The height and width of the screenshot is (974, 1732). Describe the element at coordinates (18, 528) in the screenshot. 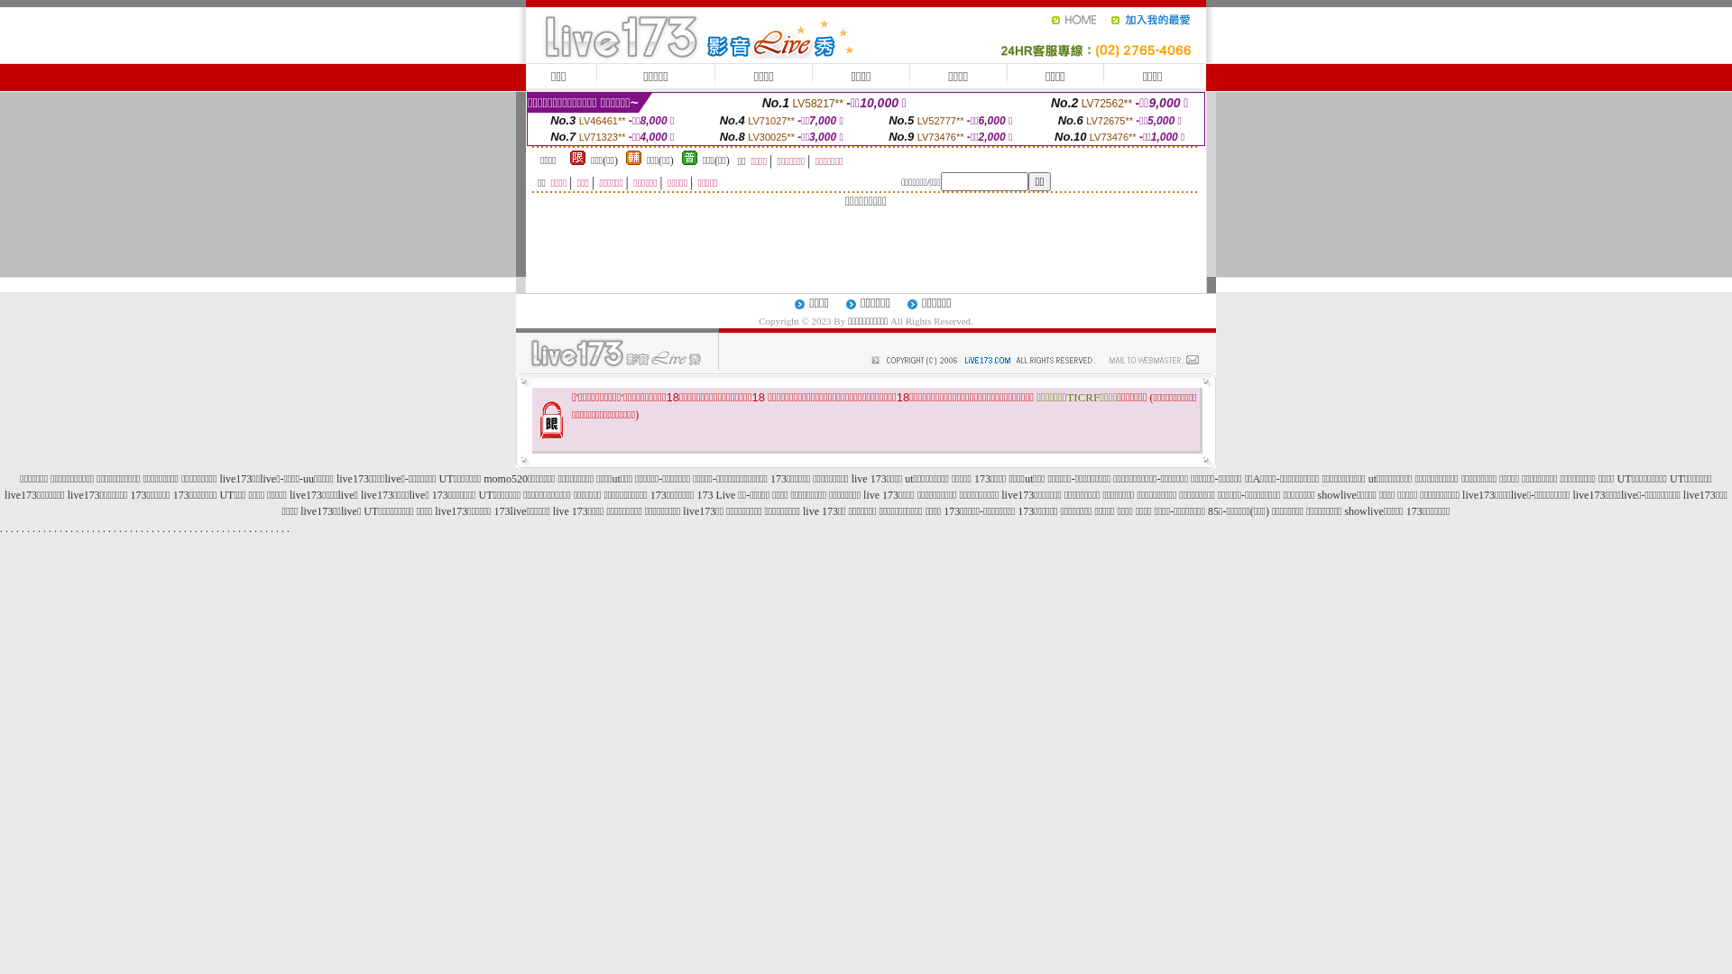

I see `.` at that location.